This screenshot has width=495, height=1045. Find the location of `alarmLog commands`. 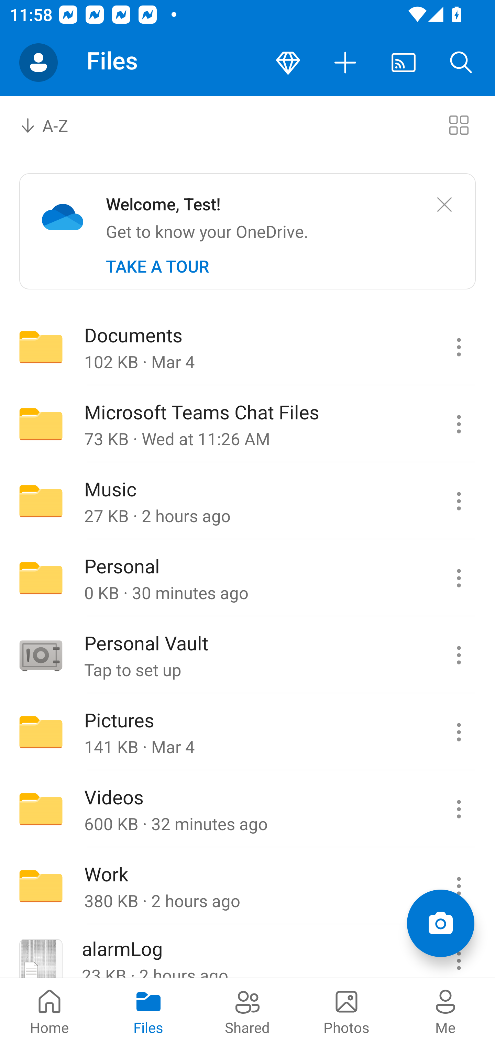

alarmLog commands is located at coordinates (459, 951).